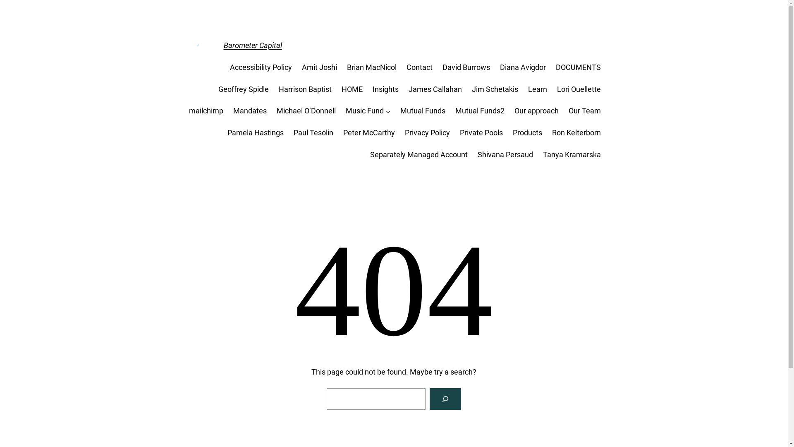 This screenshot has height=447, width=794. Describe the element at coordinates (423, 111) in the screenshot. I see `Mutual Funds` at that location.